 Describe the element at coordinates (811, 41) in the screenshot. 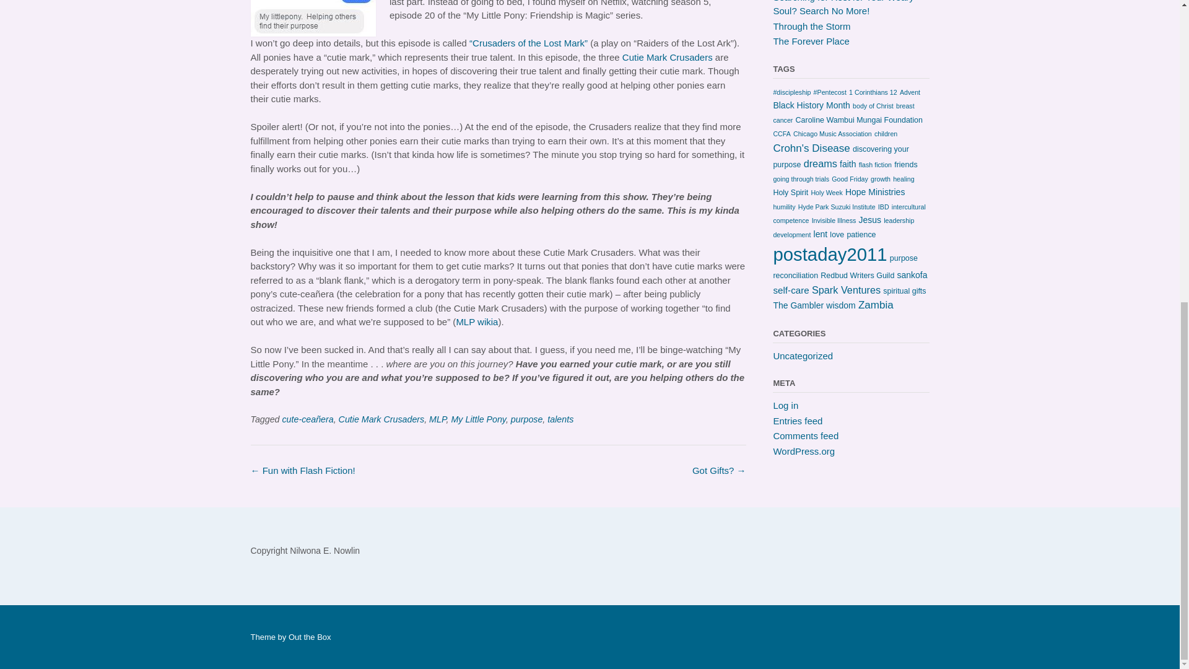

I see `The Forever Place` at that location.